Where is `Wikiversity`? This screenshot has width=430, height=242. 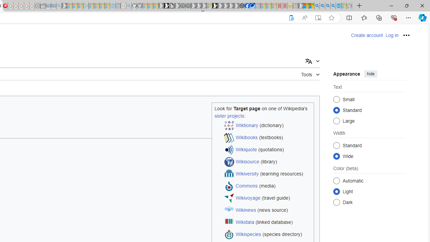 Wikiversity is located at coordinates (247, 174).